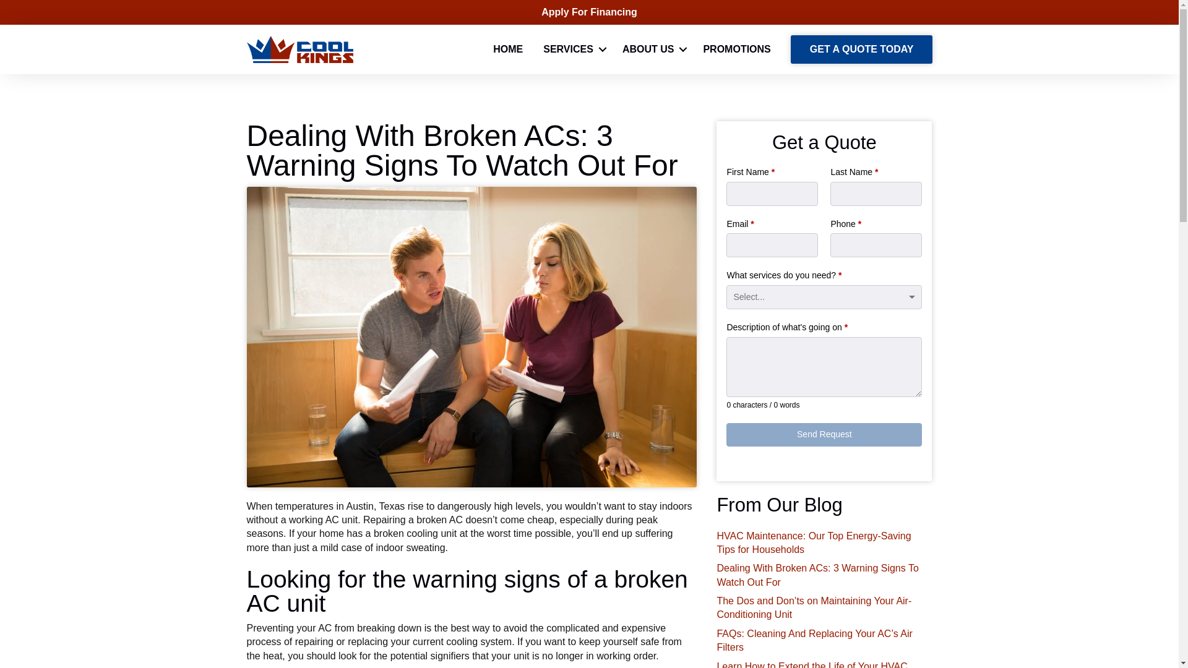 The image size is (1188, 668). Describe the element at coordinates (652, 49) in the screenshot. I see `ABOUT US` at that location.